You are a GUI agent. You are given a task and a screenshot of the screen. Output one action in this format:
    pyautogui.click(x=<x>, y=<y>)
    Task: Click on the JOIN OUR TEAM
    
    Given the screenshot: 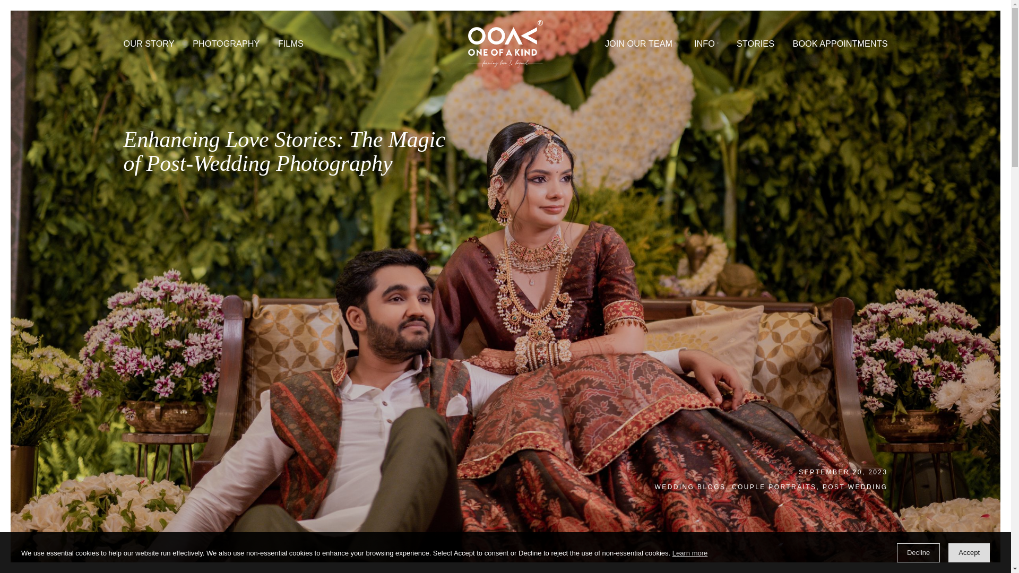 What is the action you would take?
    pyautogui.click(x=711, y=48)
    